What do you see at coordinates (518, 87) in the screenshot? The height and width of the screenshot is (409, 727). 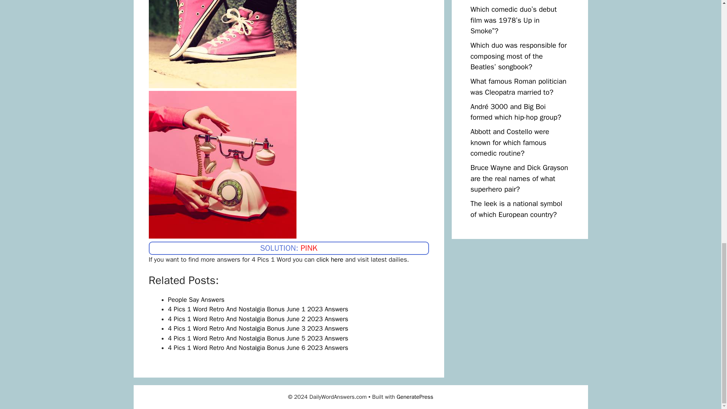 I see `What famous Roman politician was Cleopatra married to?` at bounding box center [518, 87].